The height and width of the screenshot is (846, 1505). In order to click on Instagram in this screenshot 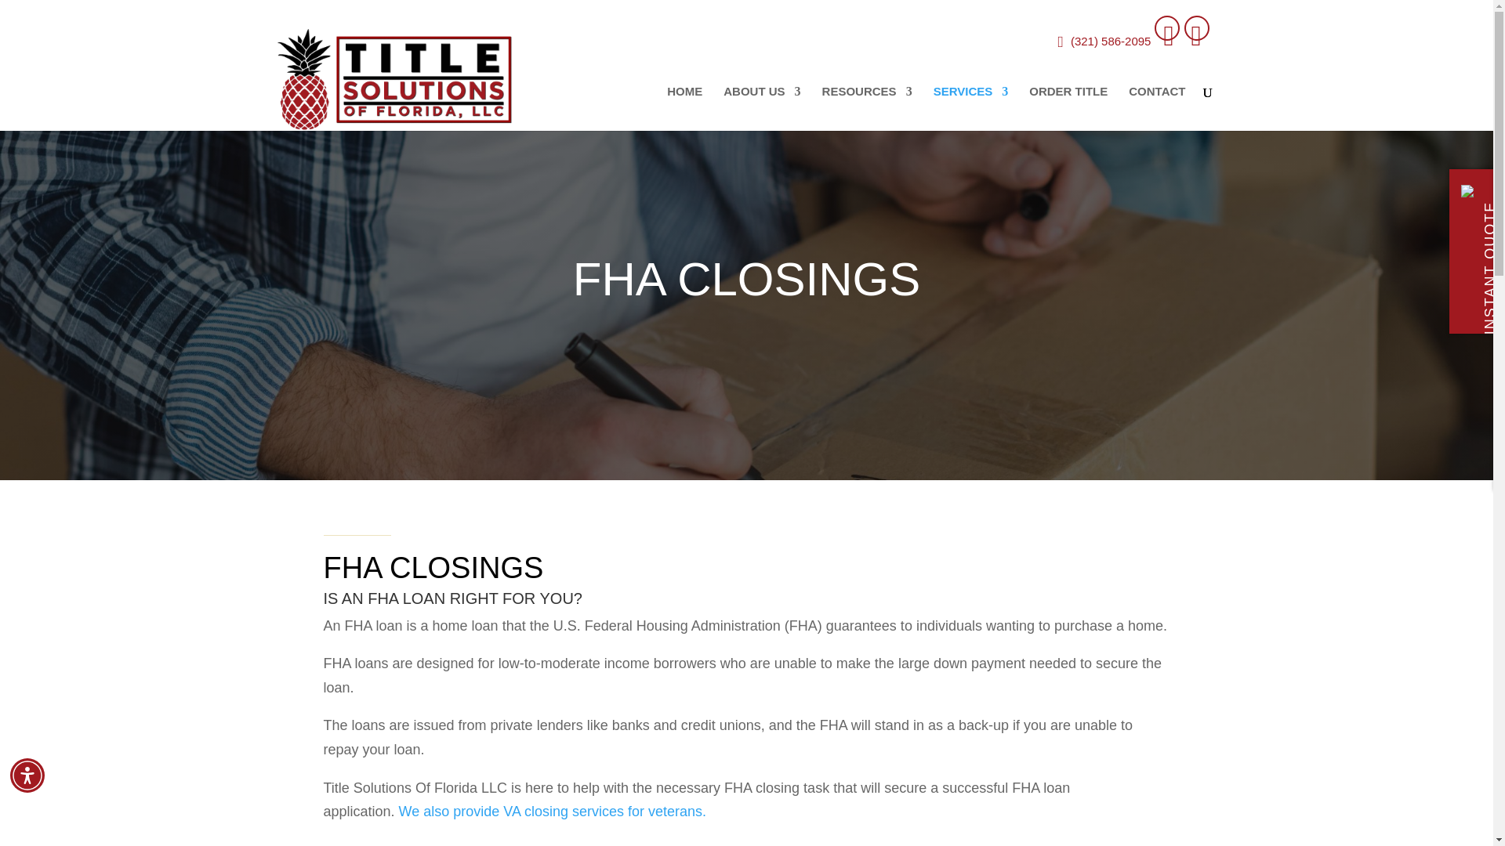, I will do `click(1195, 28)`.